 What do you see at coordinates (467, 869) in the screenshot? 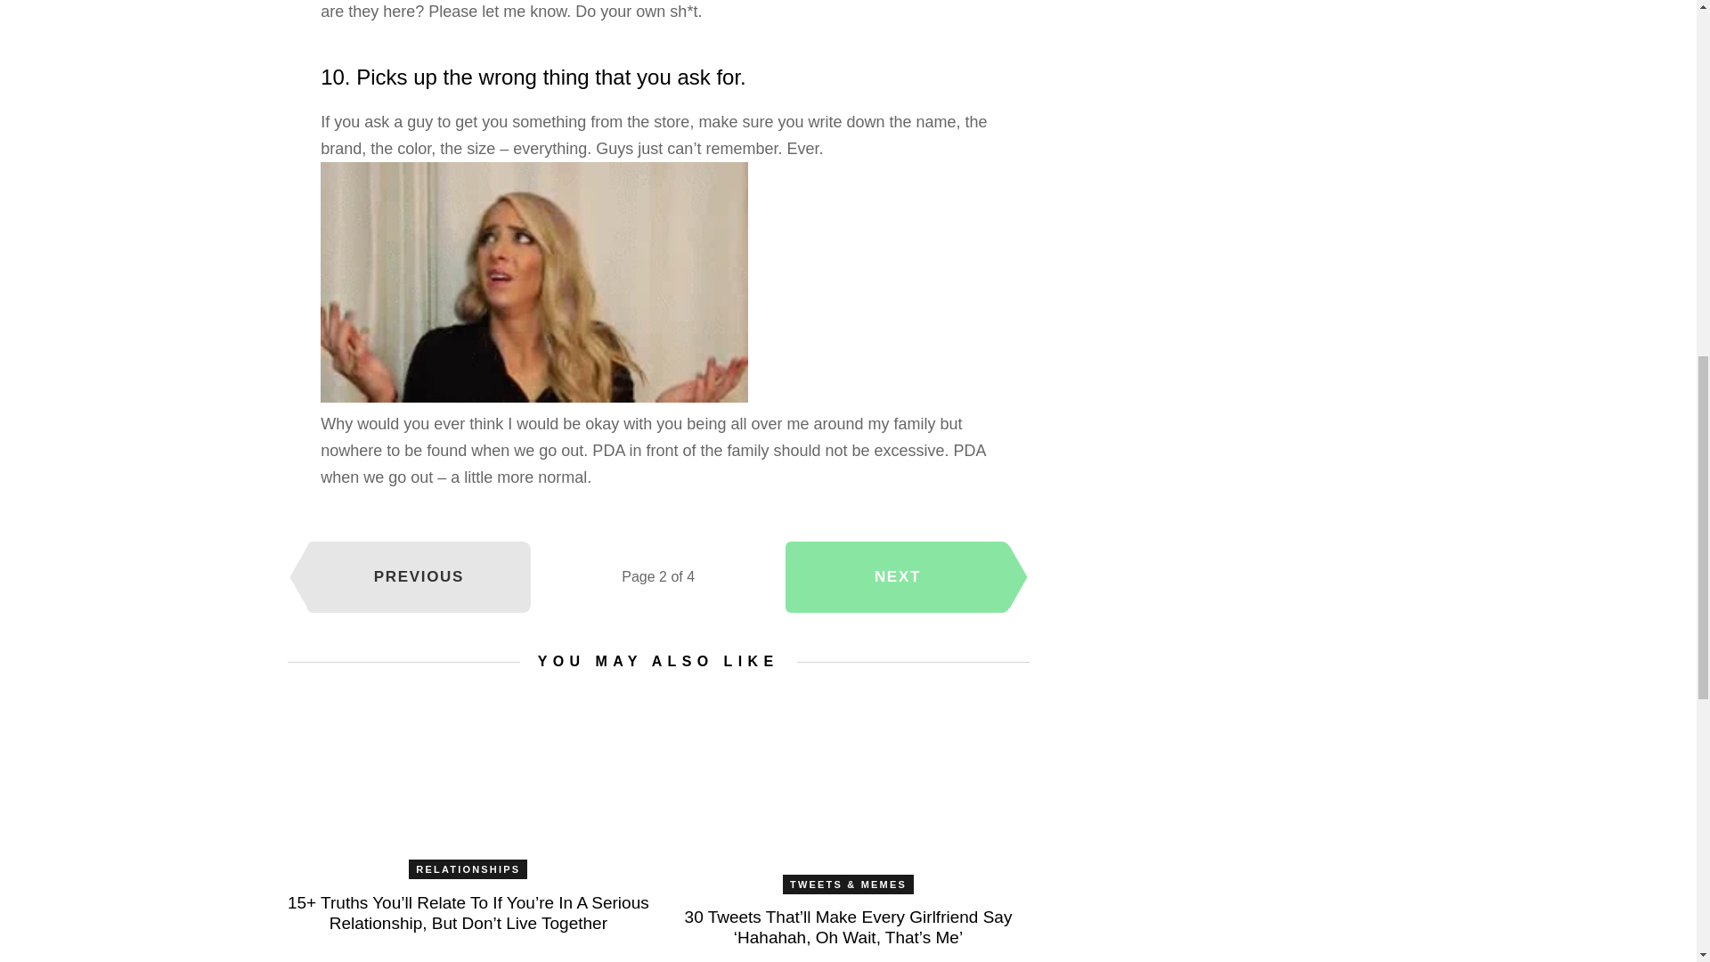
I see `RELATIONSHIPS` at bounding box center [467, 869].